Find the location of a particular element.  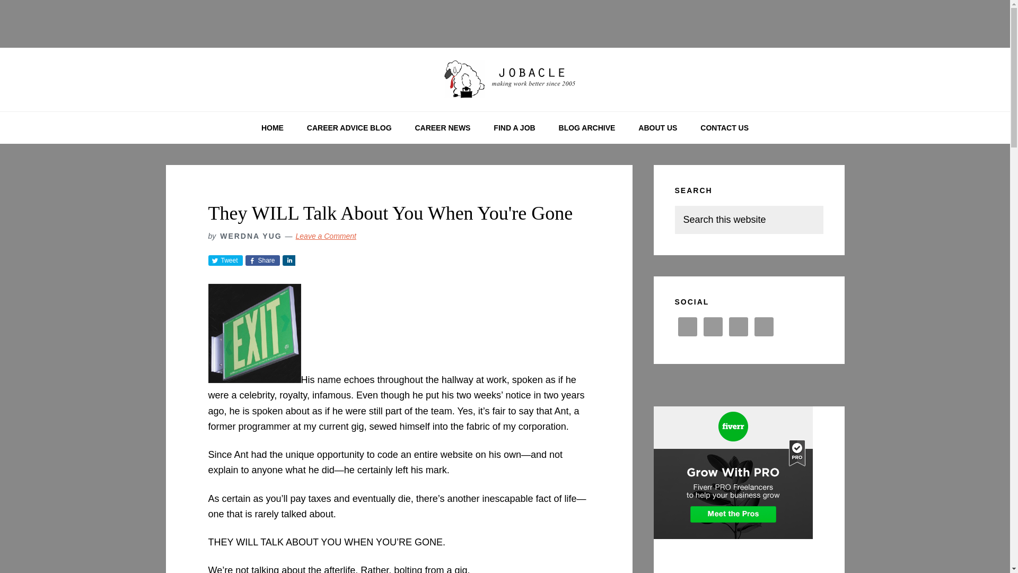

CAREER ADVICE BLOG is located at coordinates (349, 127).